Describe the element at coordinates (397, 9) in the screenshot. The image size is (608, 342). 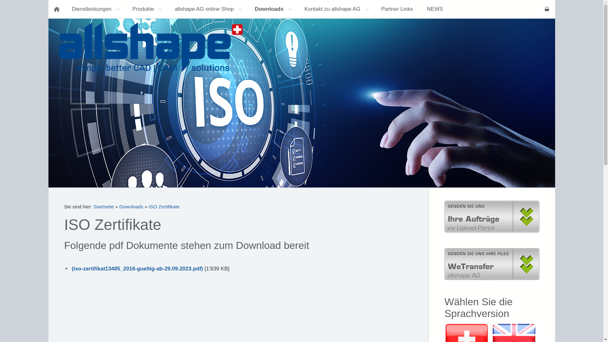
I see `Partner Links` at that location.